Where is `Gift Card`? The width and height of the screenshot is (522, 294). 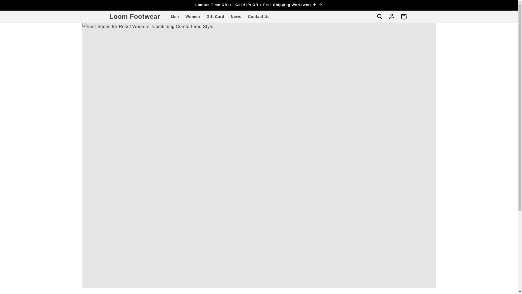 Gift Card is located at coordinates (215, 16).